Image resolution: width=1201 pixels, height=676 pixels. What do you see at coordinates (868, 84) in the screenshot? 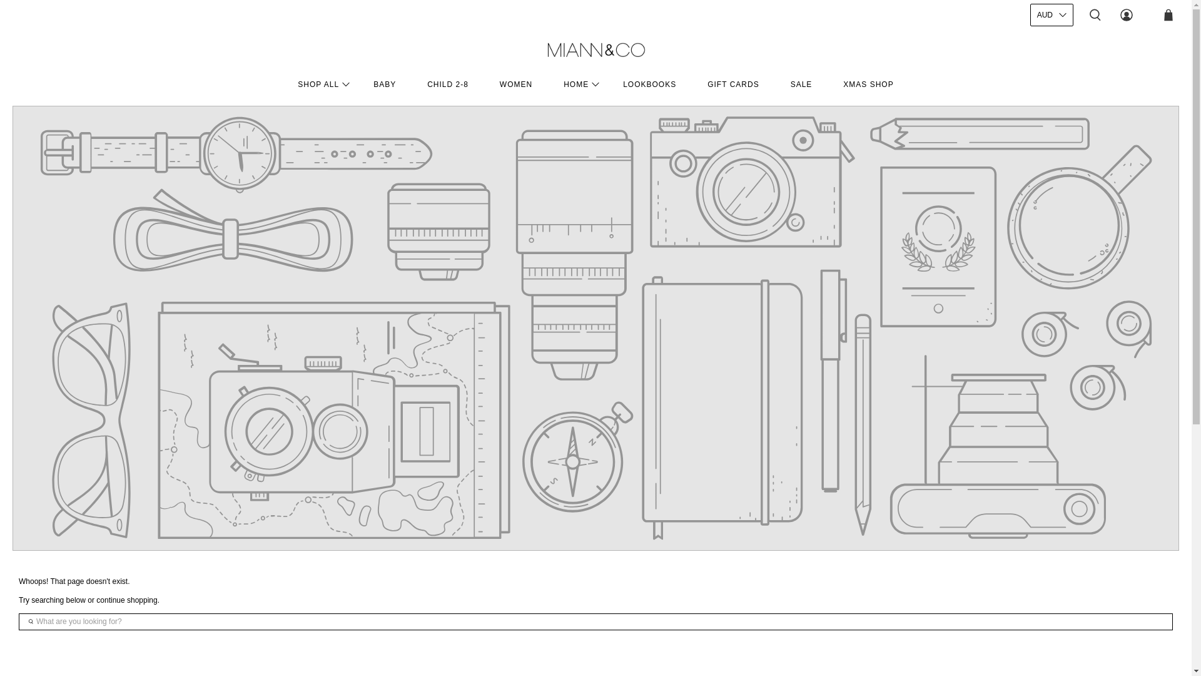
I see `XMAS SHOP` at bounding box center [868, 84].